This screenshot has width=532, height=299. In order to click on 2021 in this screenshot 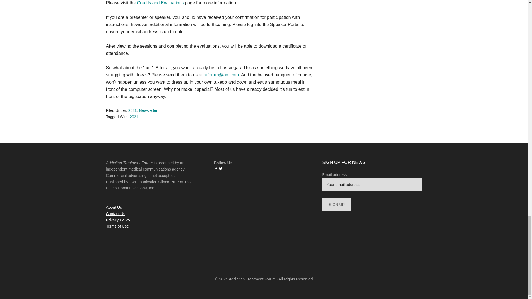, I will do `click(132, 110)`.